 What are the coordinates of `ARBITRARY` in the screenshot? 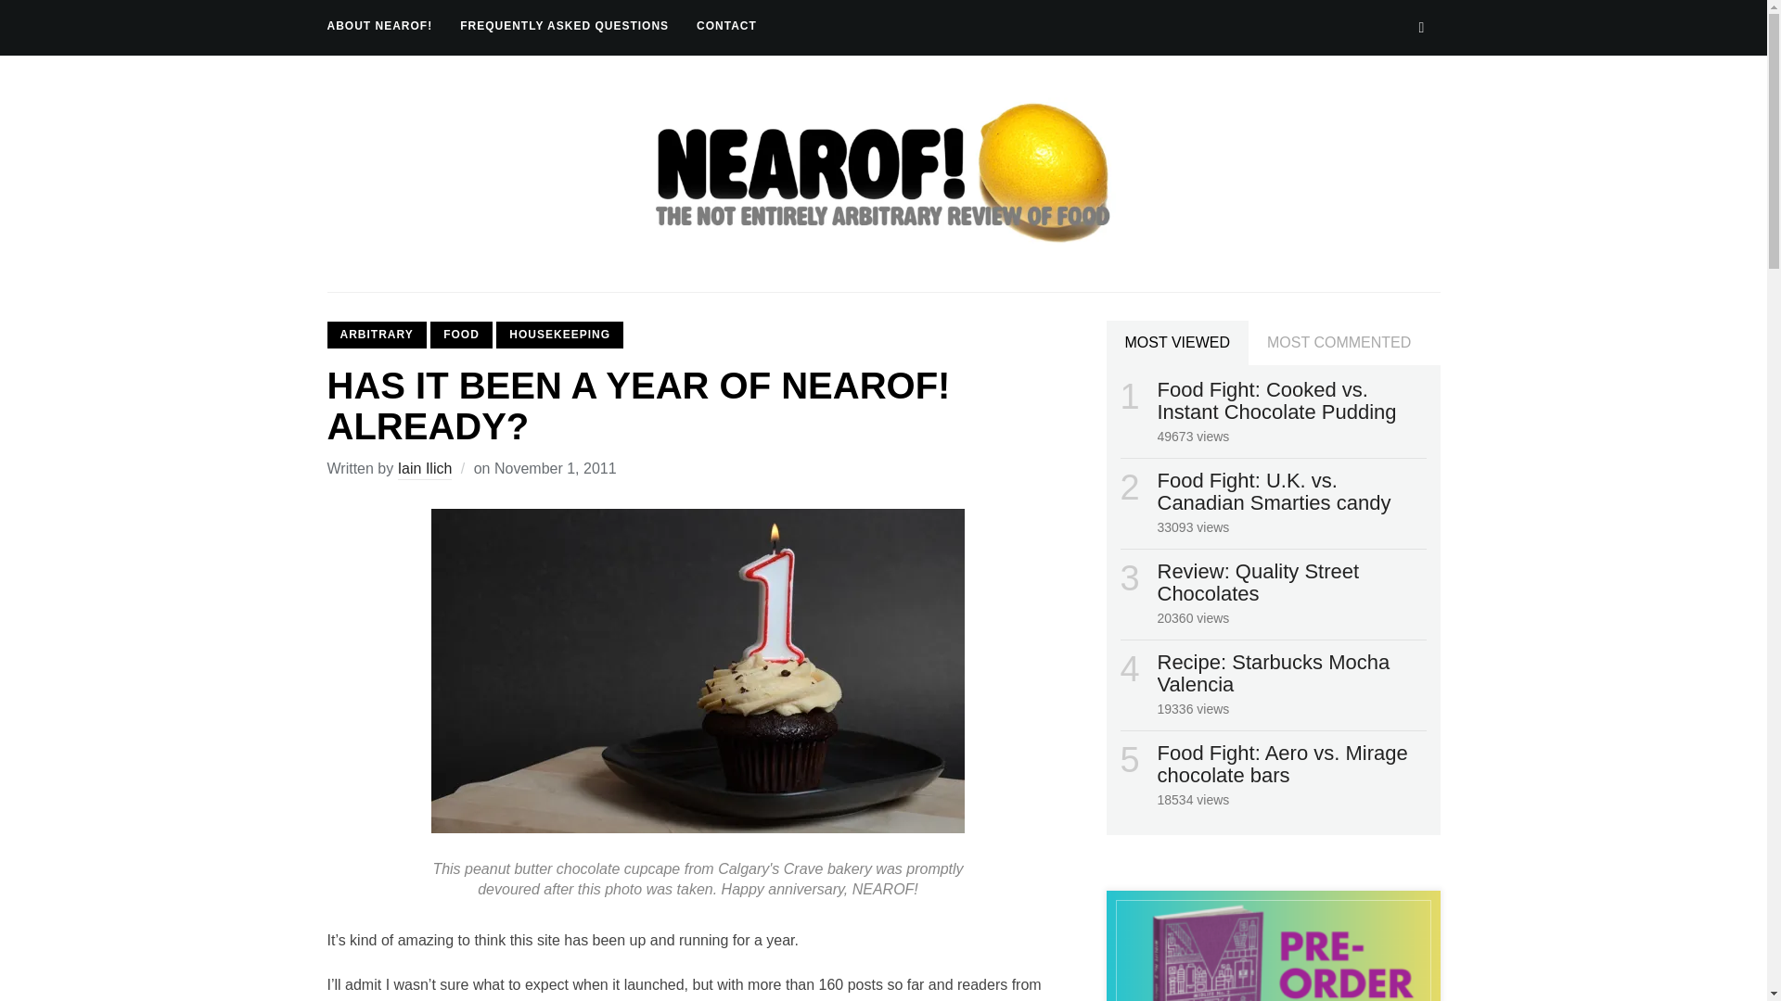 It's located at (375, 334).